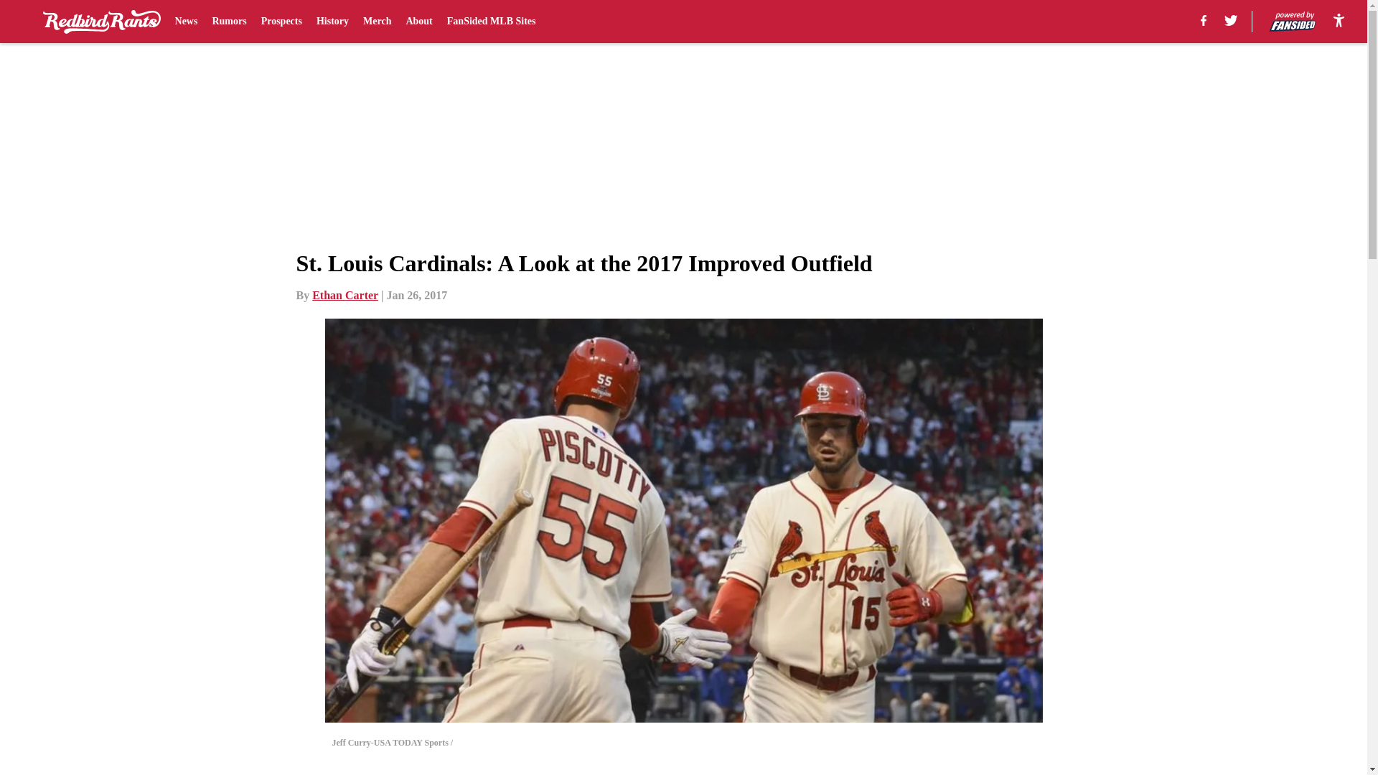 The height and width of the screenshot is (775, 1378). I want to click on History, so click(332, 22).